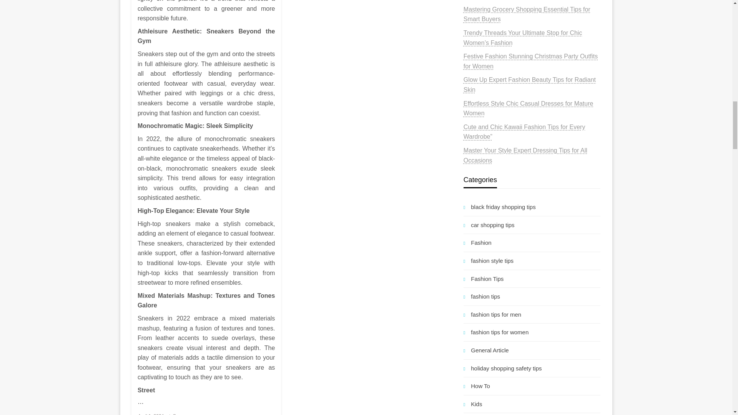  Describe the element at coordinates (181, 414) in the screenshot. I see `Suzana` at that location.